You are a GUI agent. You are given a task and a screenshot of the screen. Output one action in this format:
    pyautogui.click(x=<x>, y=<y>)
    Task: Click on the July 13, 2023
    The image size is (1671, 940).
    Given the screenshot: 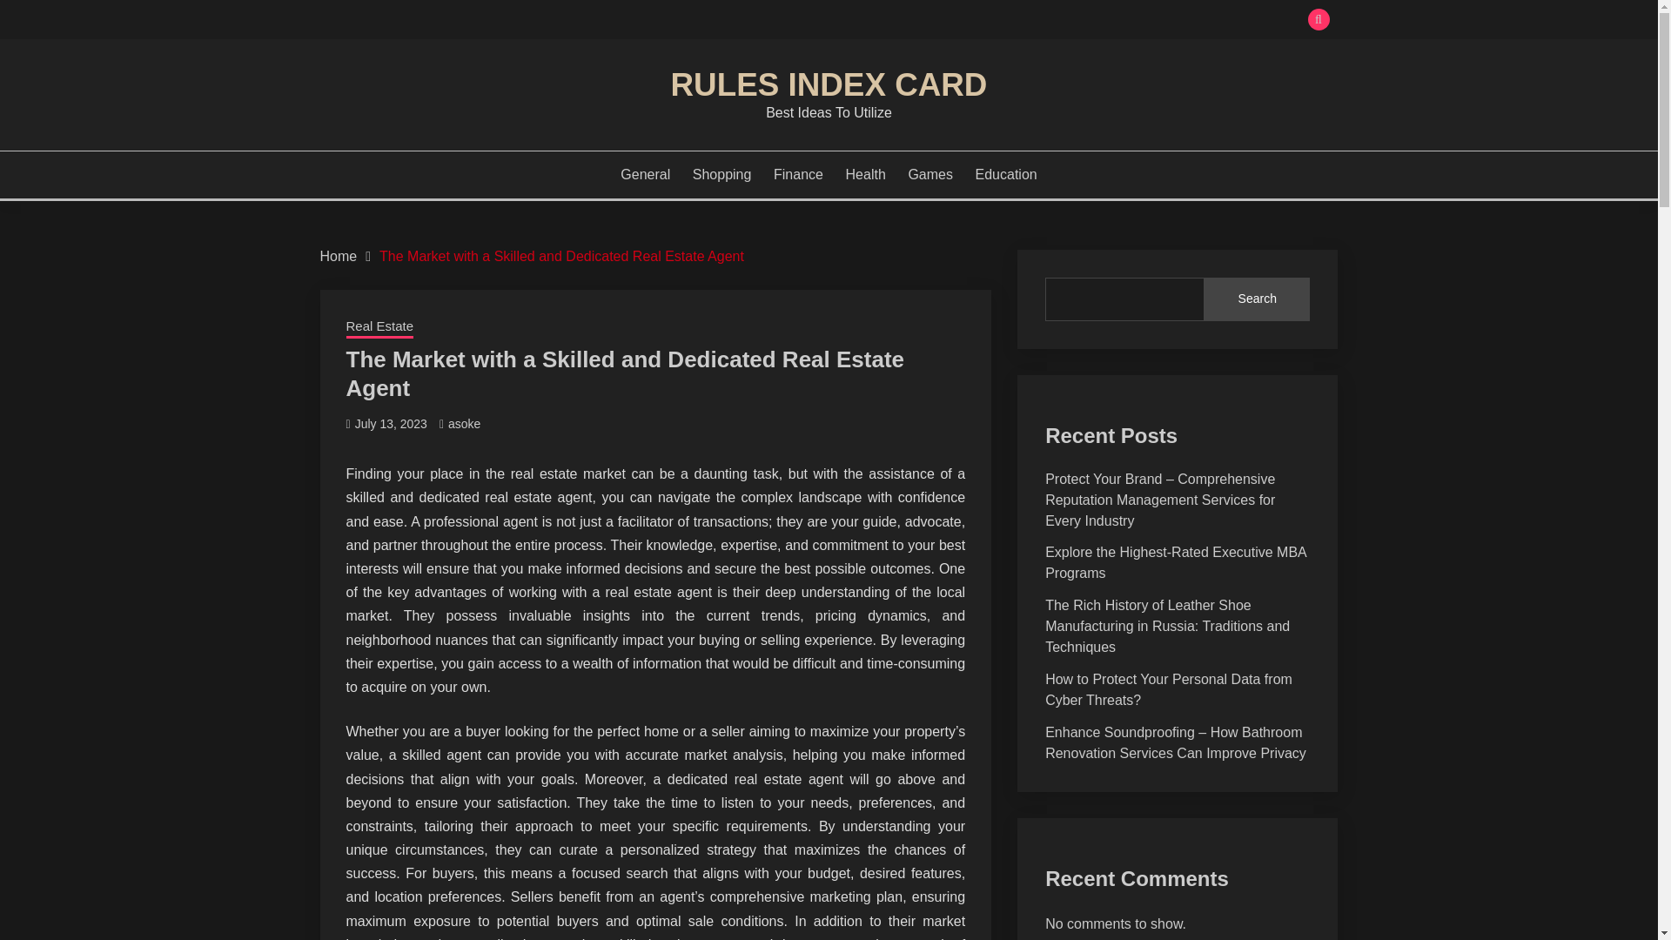 What is the action you would take?
    pyautogui.click(x=391, y=423)
    